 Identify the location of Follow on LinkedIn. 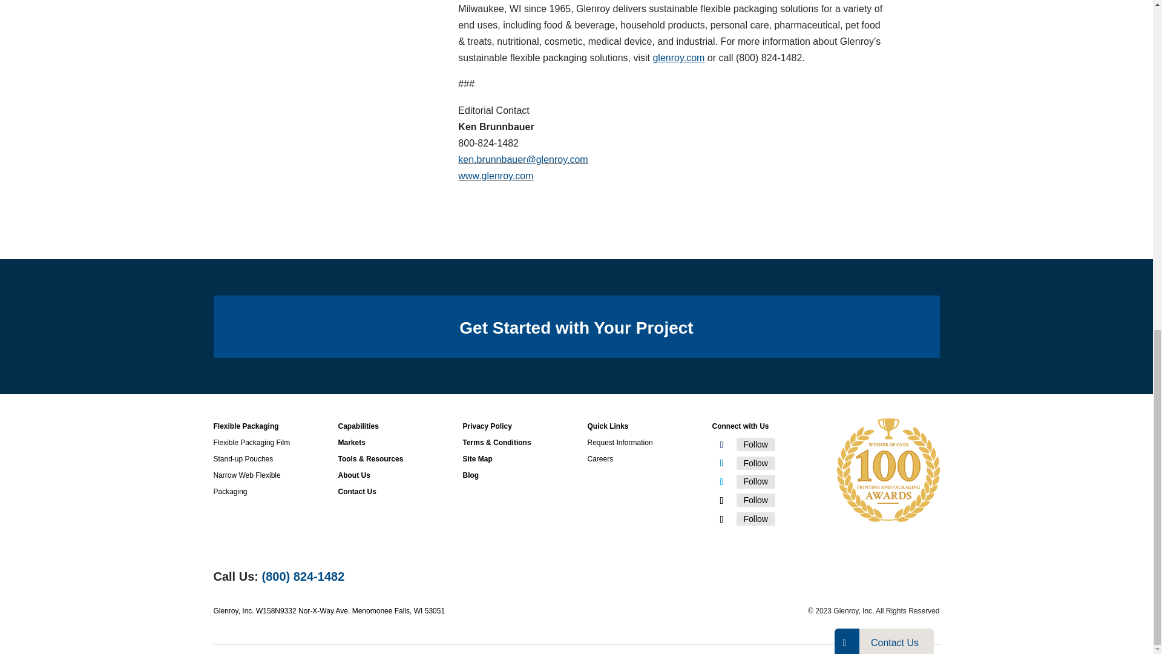
(721, 463).